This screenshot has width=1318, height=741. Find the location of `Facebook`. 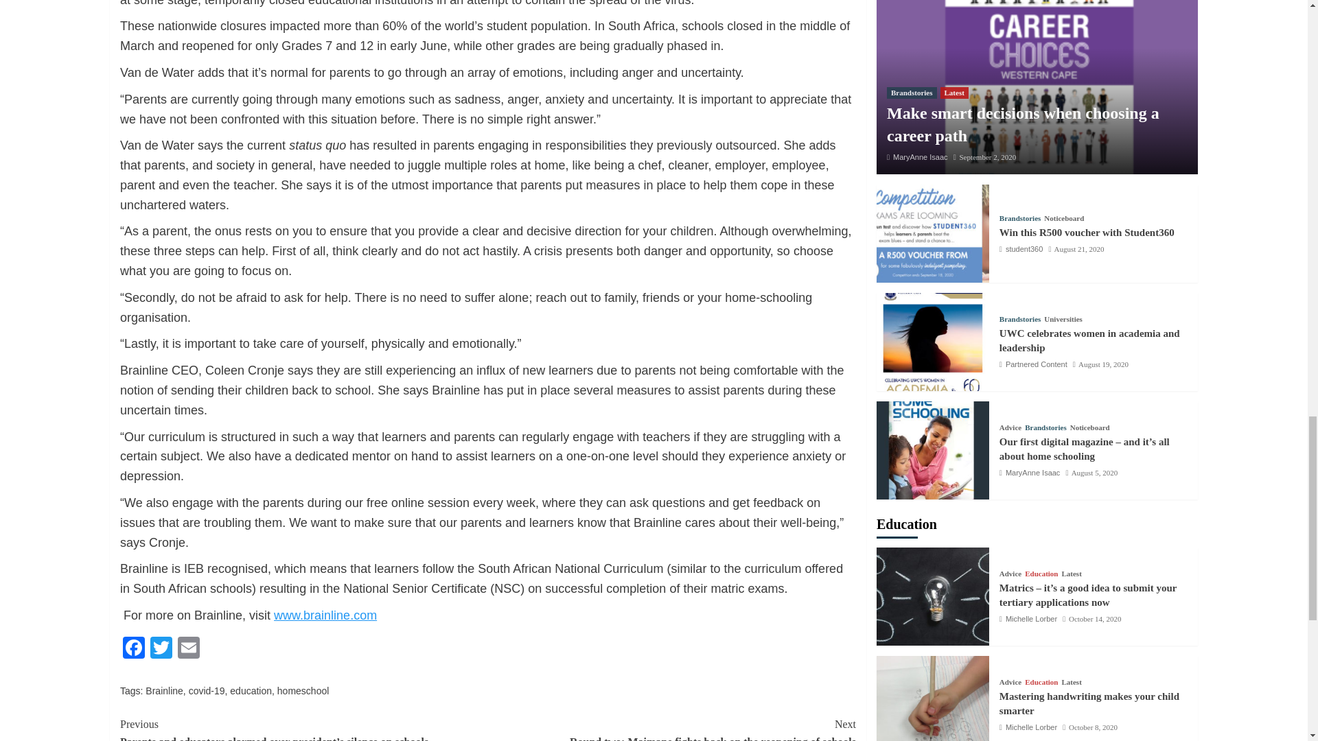

Facebook is located at coordinates (133, 649).